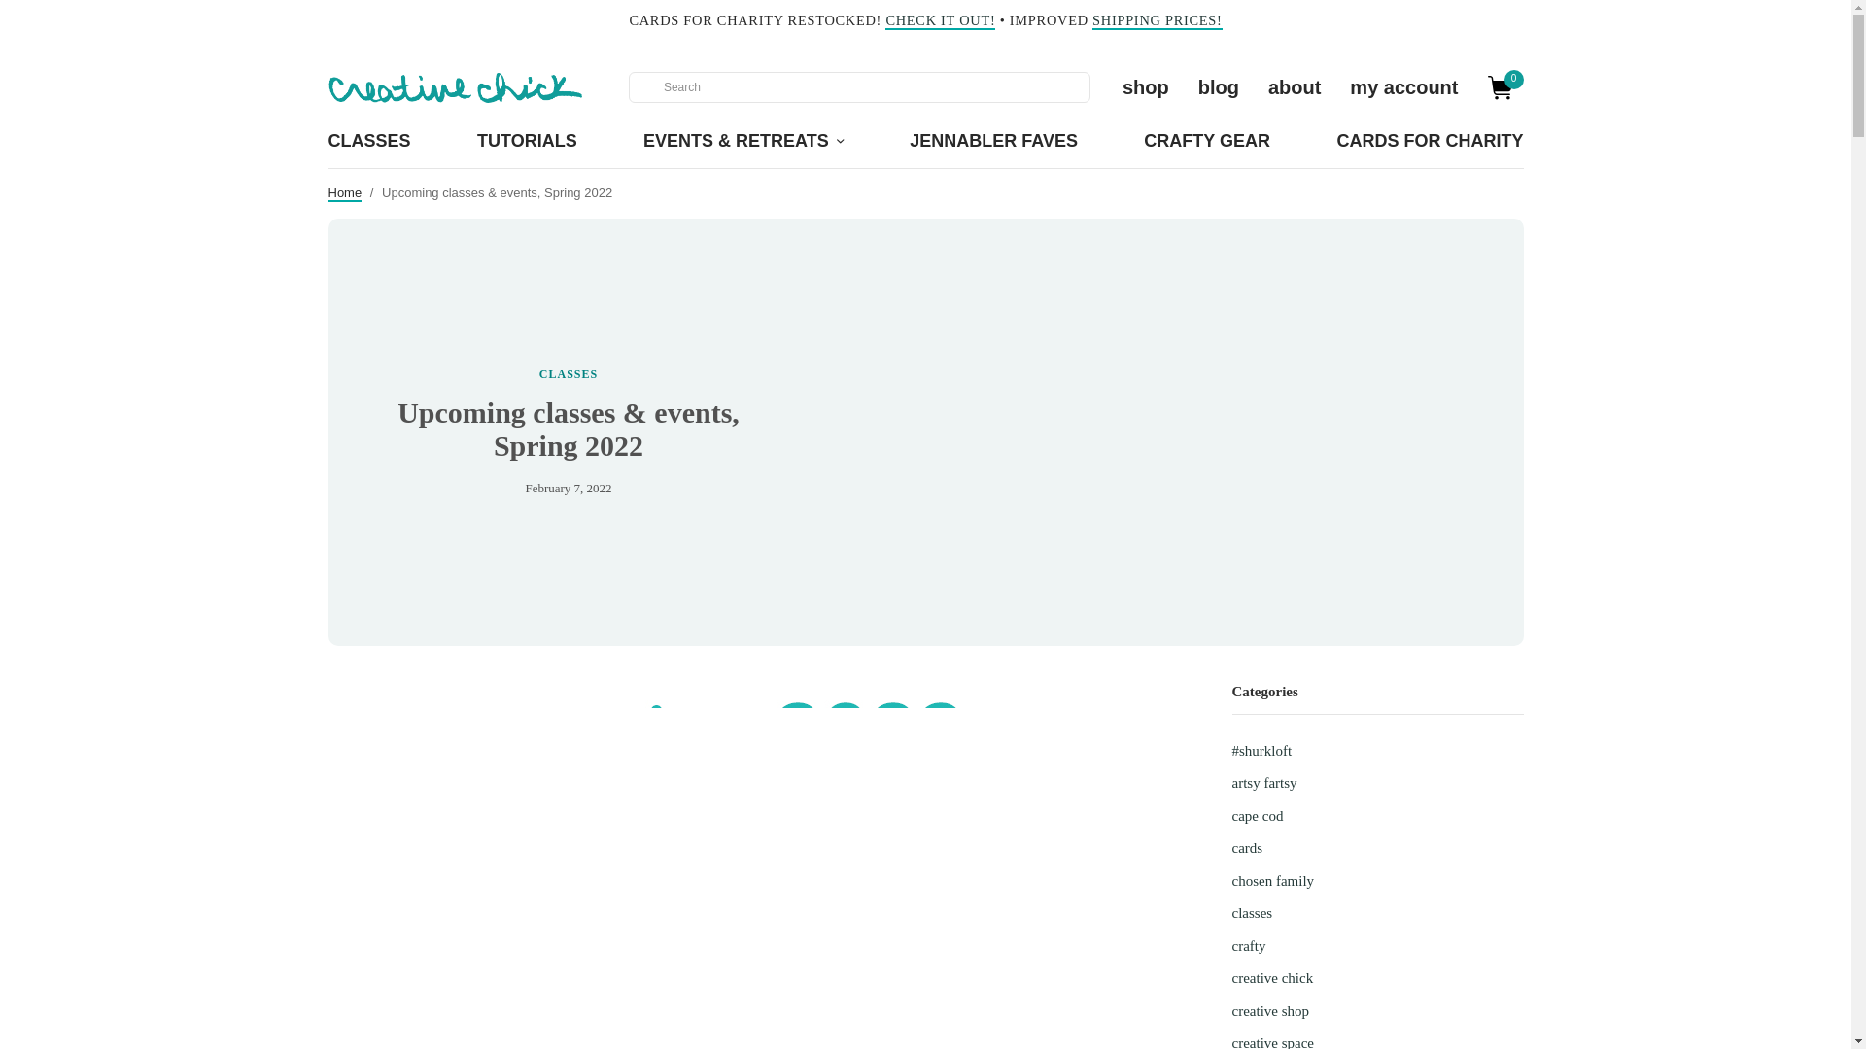 This screenshot has width=1866, height=1049. What do you see at coordinates (344, 194) in the screenshot?
I see `Home` at bounding box center [344, 194].